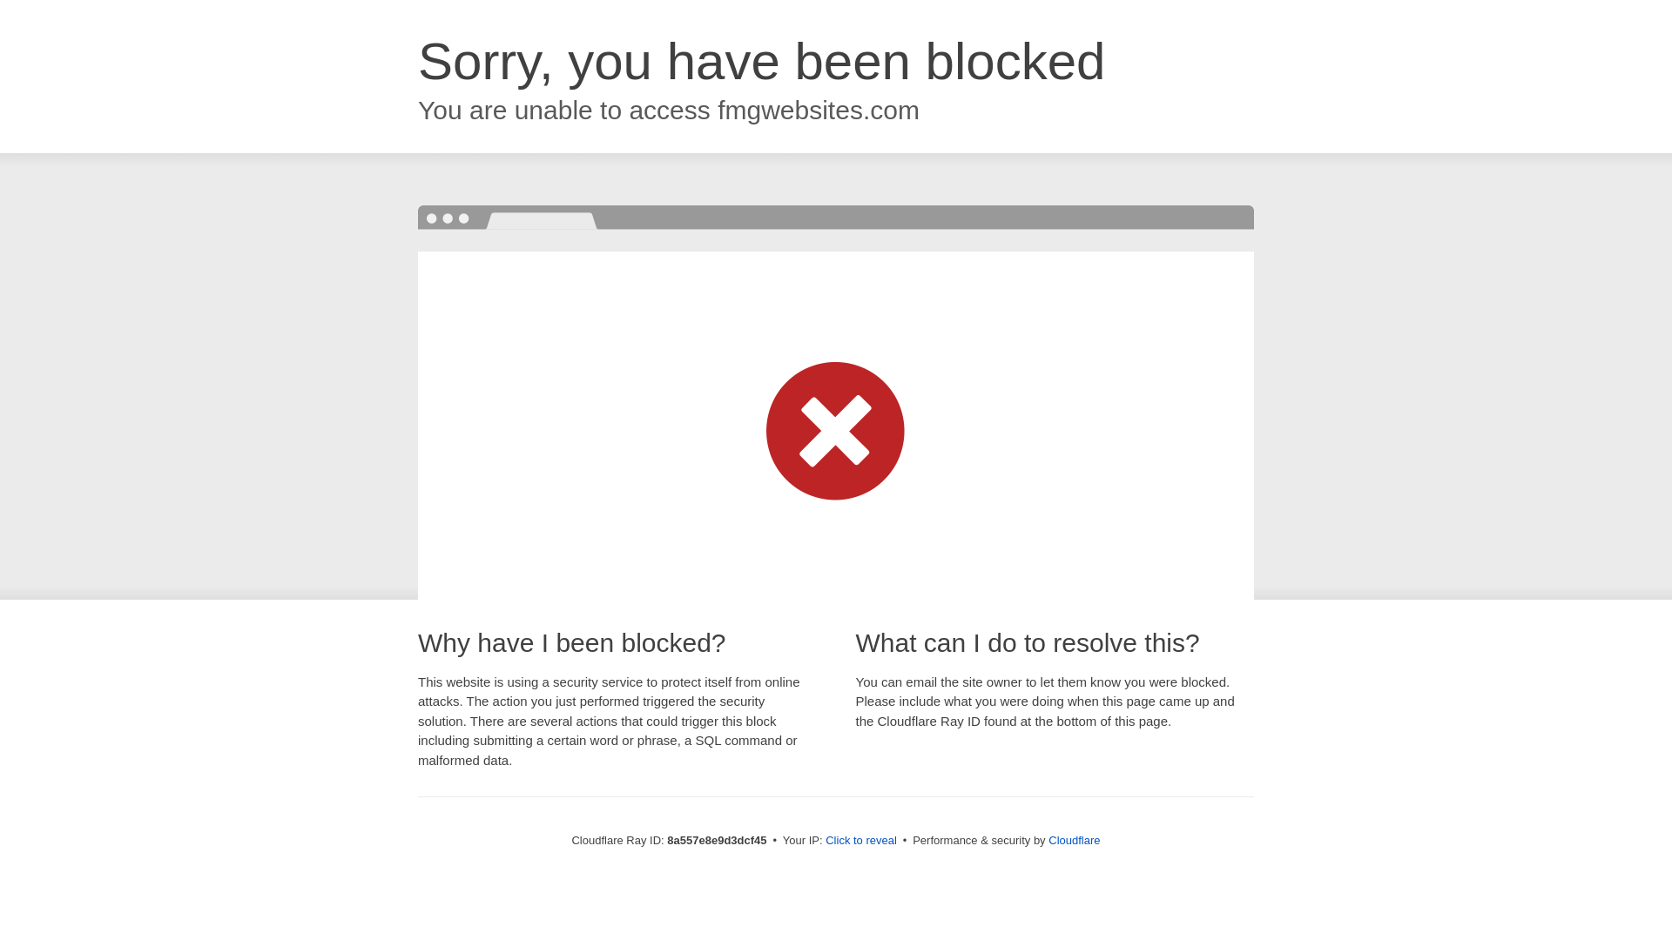 Image resolution: width=1672 pixels, height=940 pixels. I want to click on Click to reveal, so click(860, 841).